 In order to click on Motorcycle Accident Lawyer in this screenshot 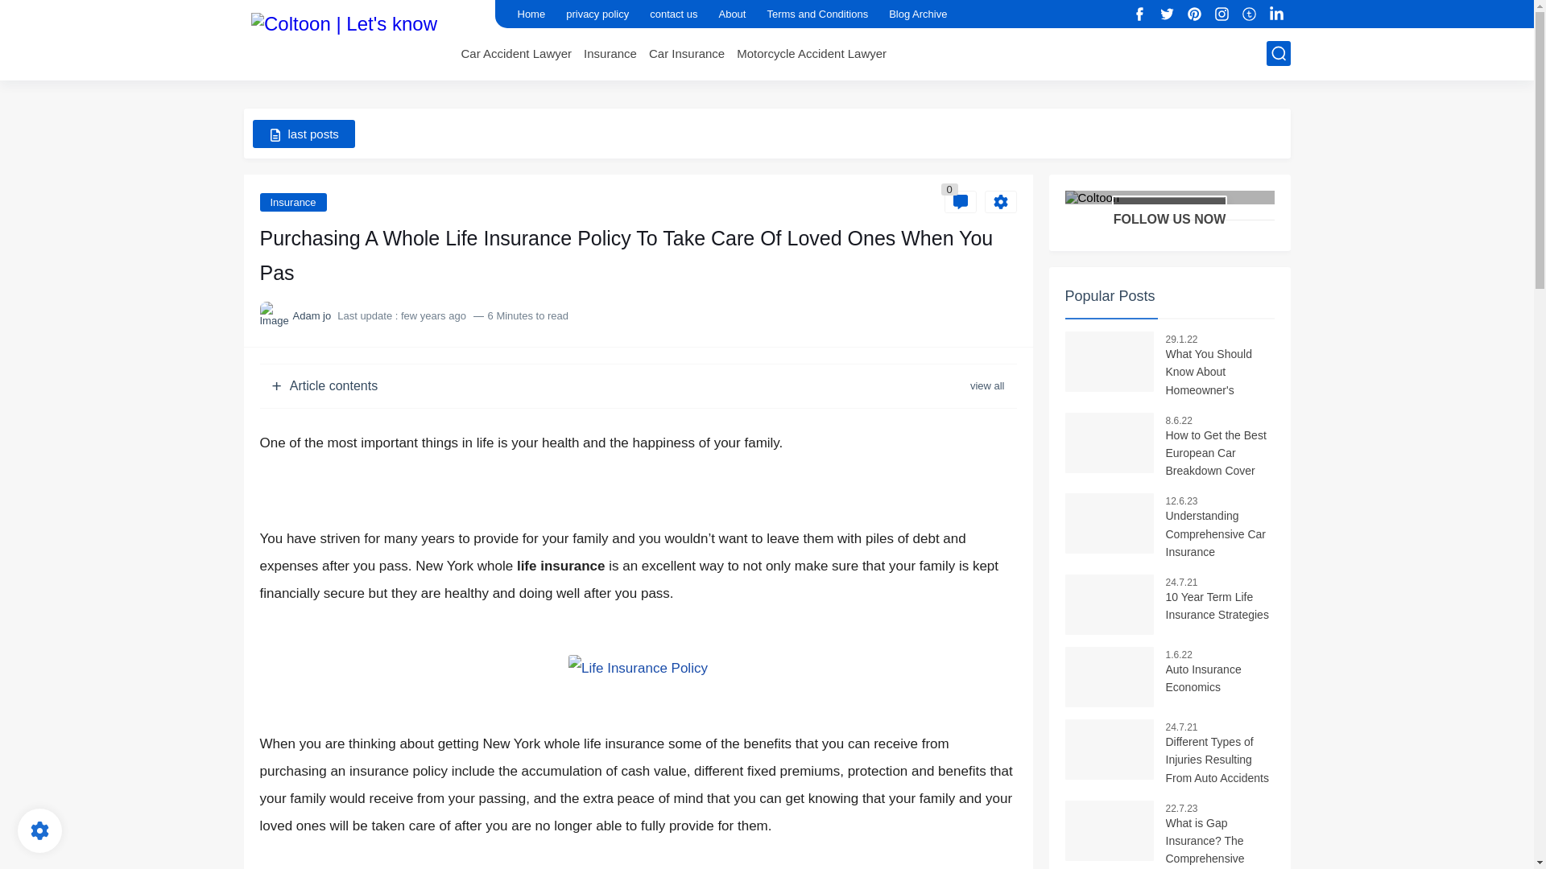, I will do `click(812, 53)`.